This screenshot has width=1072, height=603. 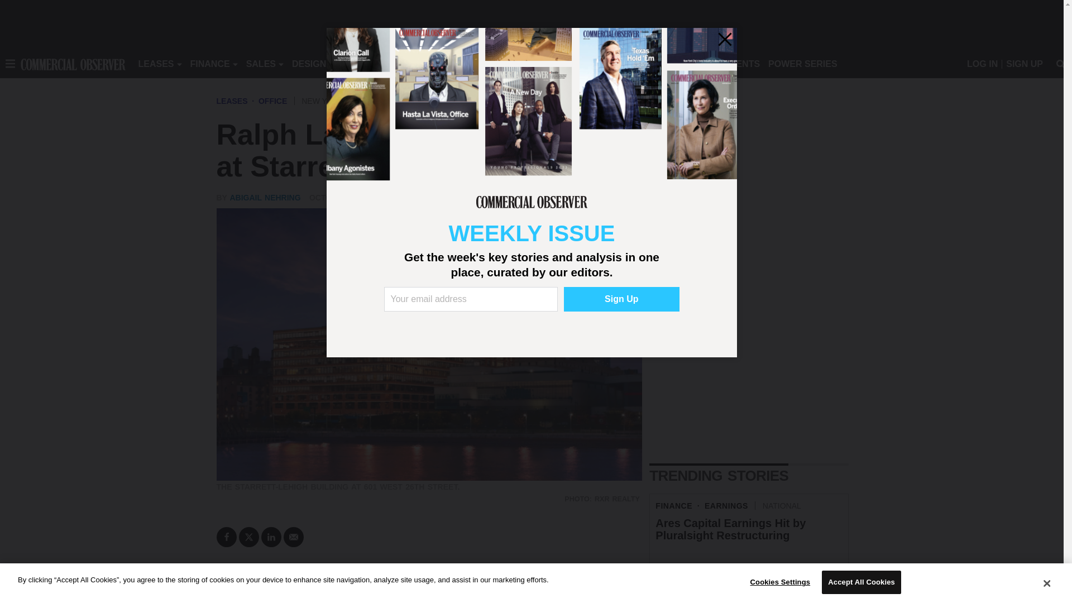 I want to click on Tweet, so click(x=249, y=537).